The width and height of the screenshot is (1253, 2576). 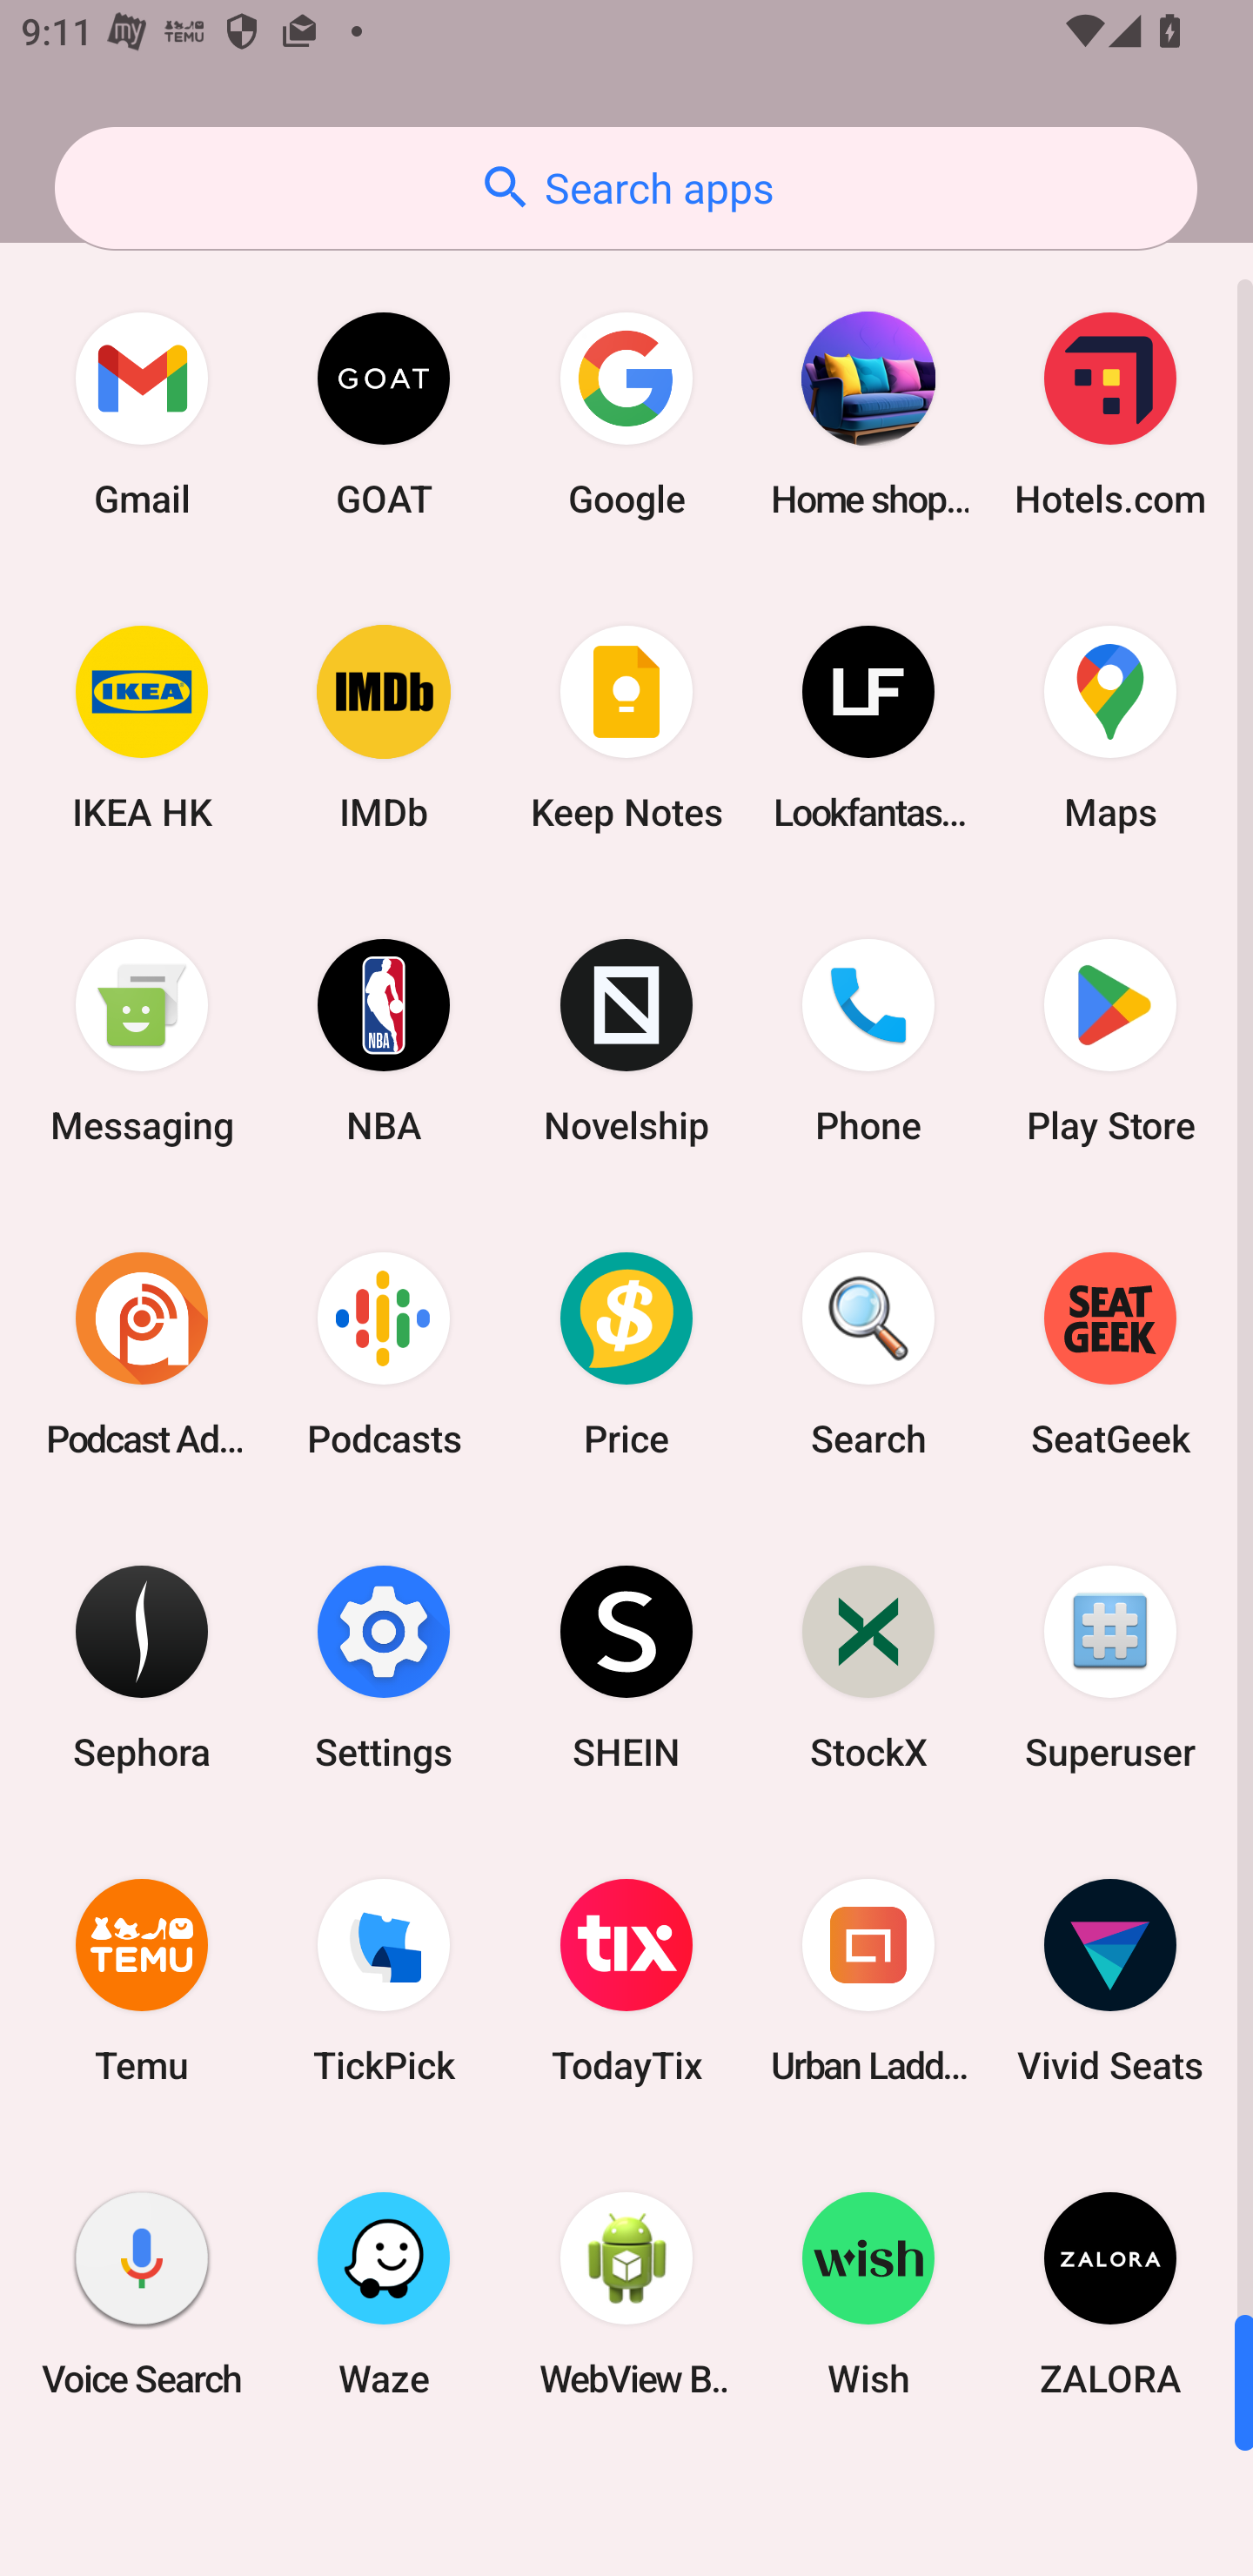 What do you see at coordinates (626, 1666) in the screenshot?
I see `SHEIN` at bounding box center [626, 1666].